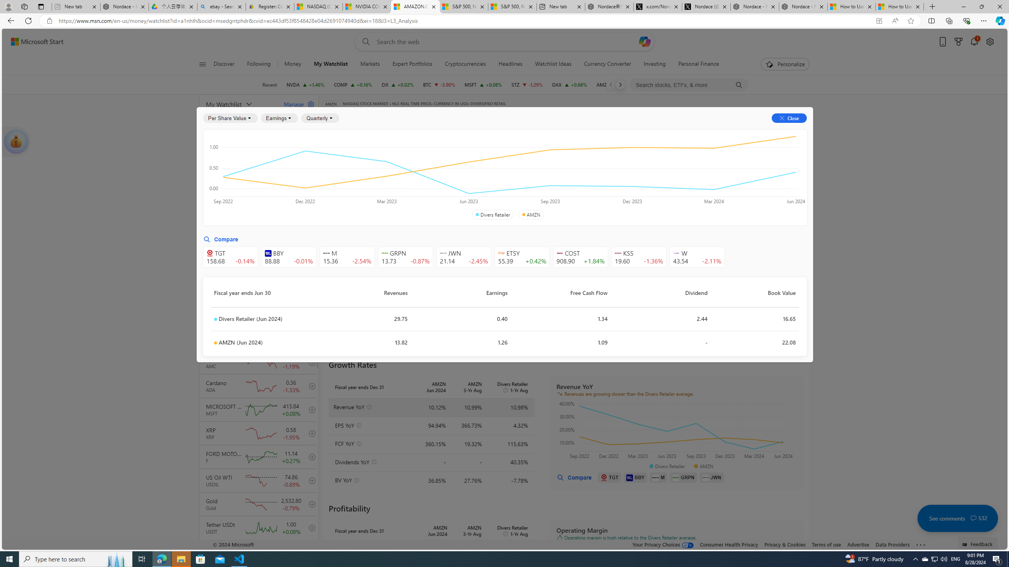  I want to click on Class: feedback_link_icon-DS-EntryPoint1-1, so click(966, 545).